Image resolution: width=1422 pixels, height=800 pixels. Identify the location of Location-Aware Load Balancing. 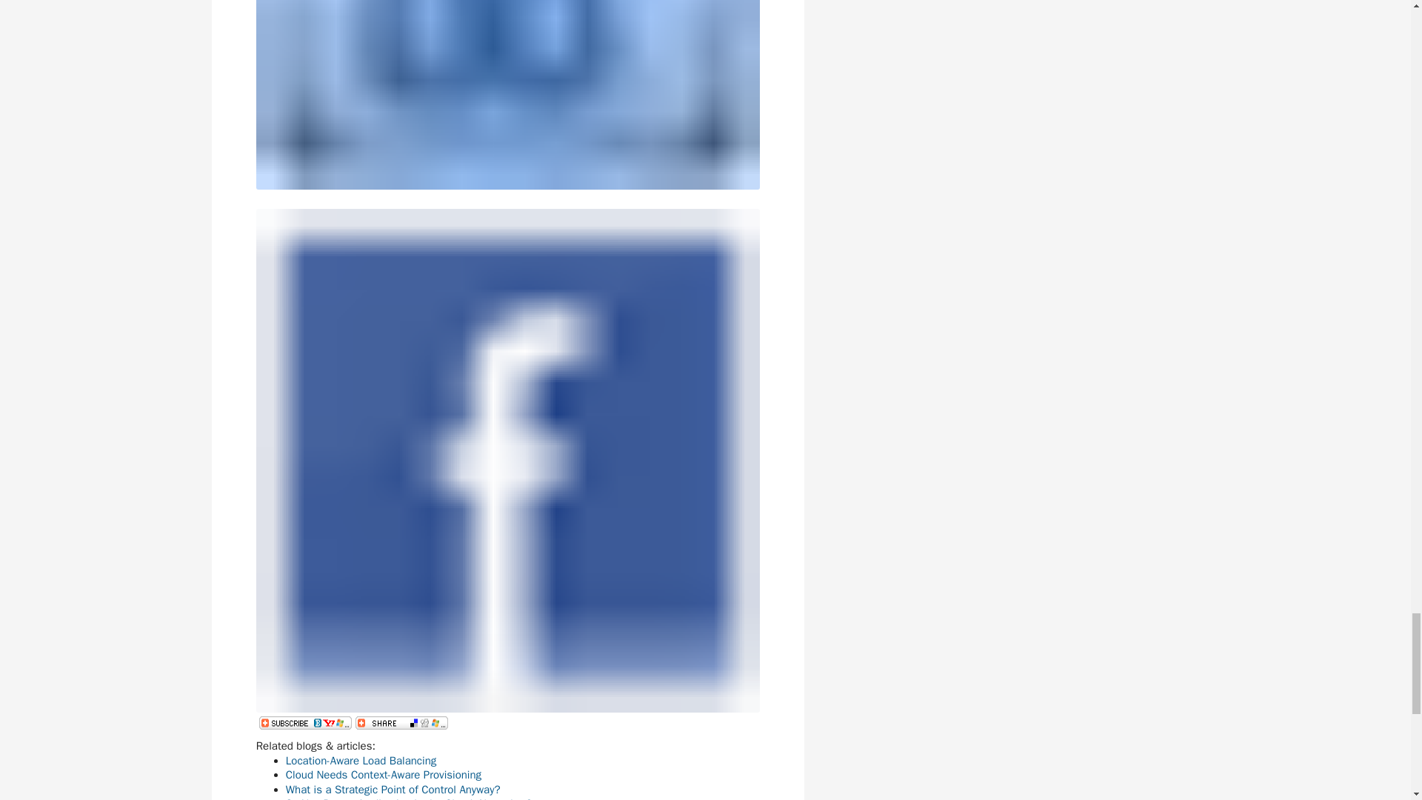
(361, 760).